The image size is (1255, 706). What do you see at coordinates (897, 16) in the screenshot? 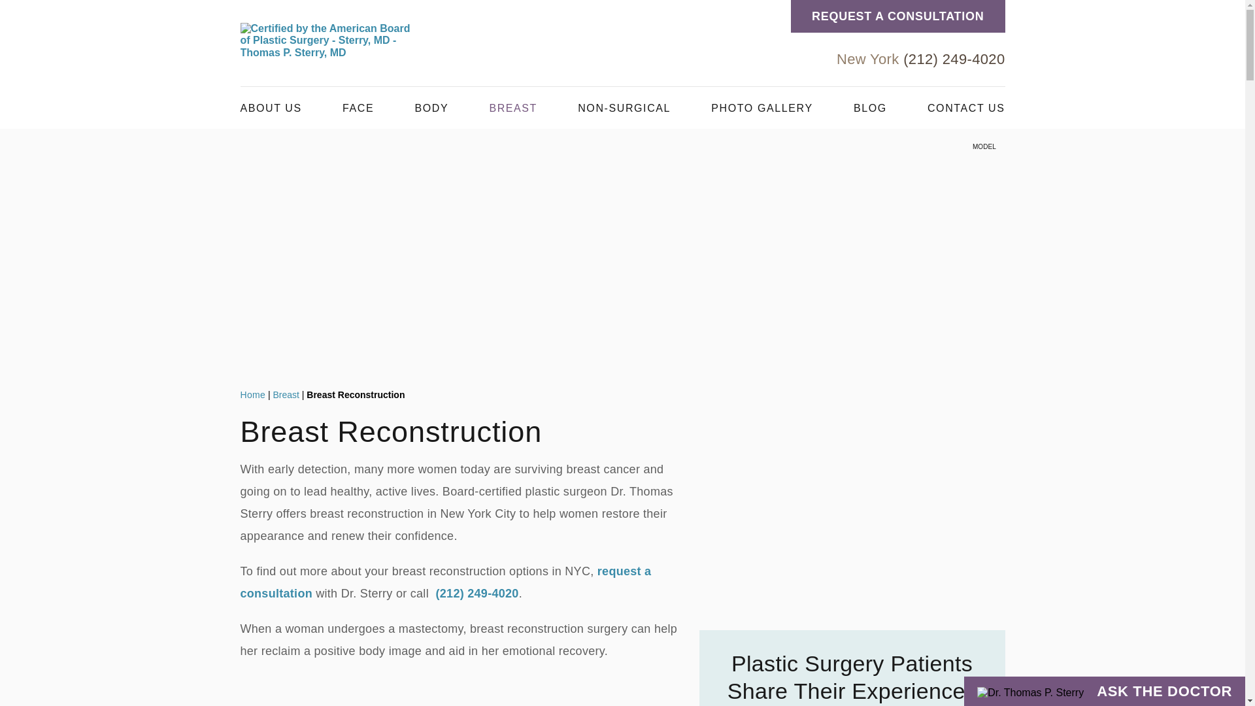
I see `REQUEST A CONSULTATION` at bounding box center [897, 16].